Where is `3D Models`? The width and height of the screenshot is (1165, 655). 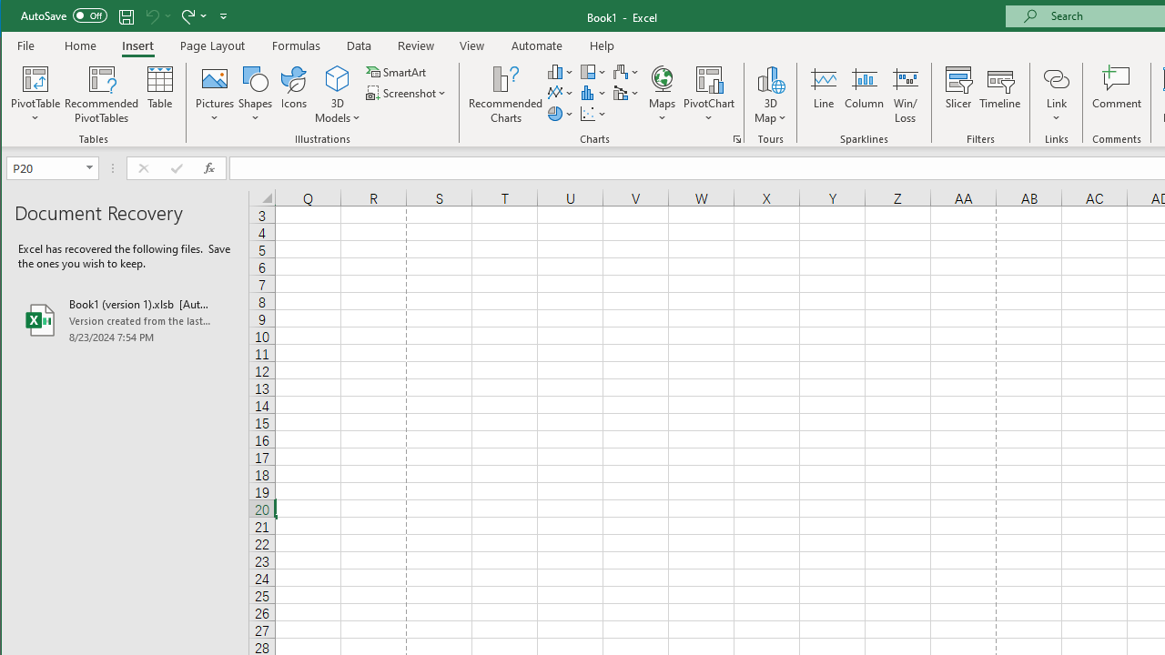 3D Models is located at coordinates (339, 78).